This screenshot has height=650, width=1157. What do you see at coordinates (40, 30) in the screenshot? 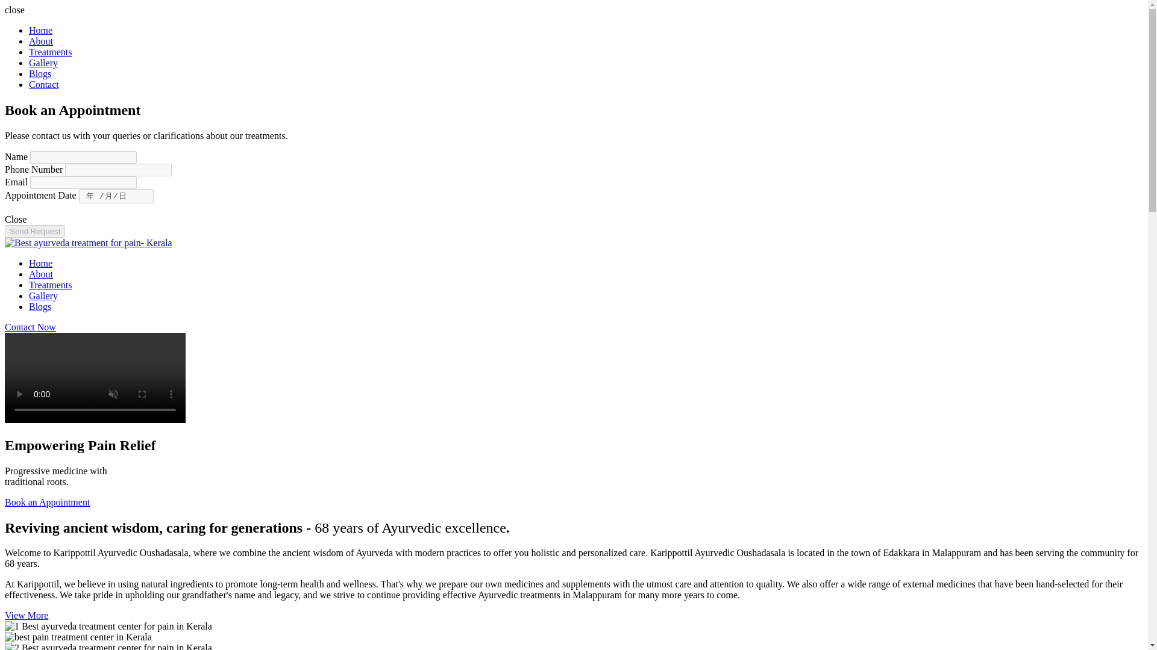
I see `Home` at bounding box center [40, 30].